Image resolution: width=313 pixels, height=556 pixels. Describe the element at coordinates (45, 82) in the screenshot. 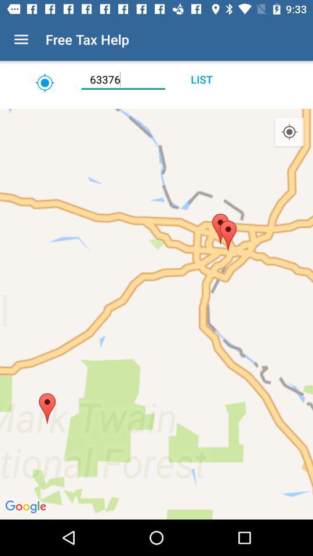

I see `select item next to the 63376 item` at that location.